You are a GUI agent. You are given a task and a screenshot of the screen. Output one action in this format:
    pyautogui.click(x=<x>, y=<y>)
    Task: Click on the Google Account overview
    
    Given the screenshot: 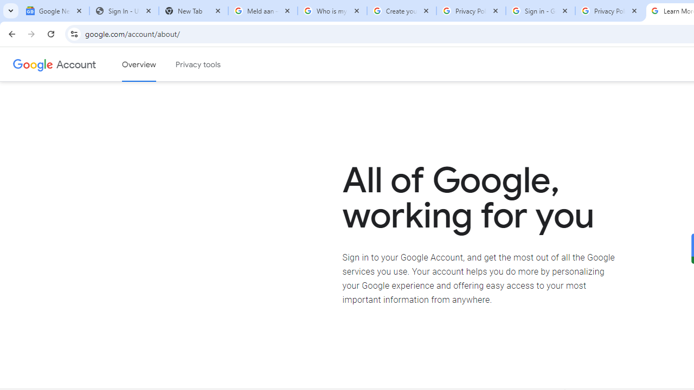 What is the action you would take?
    pyautogui.click(x=139, y=64)
    